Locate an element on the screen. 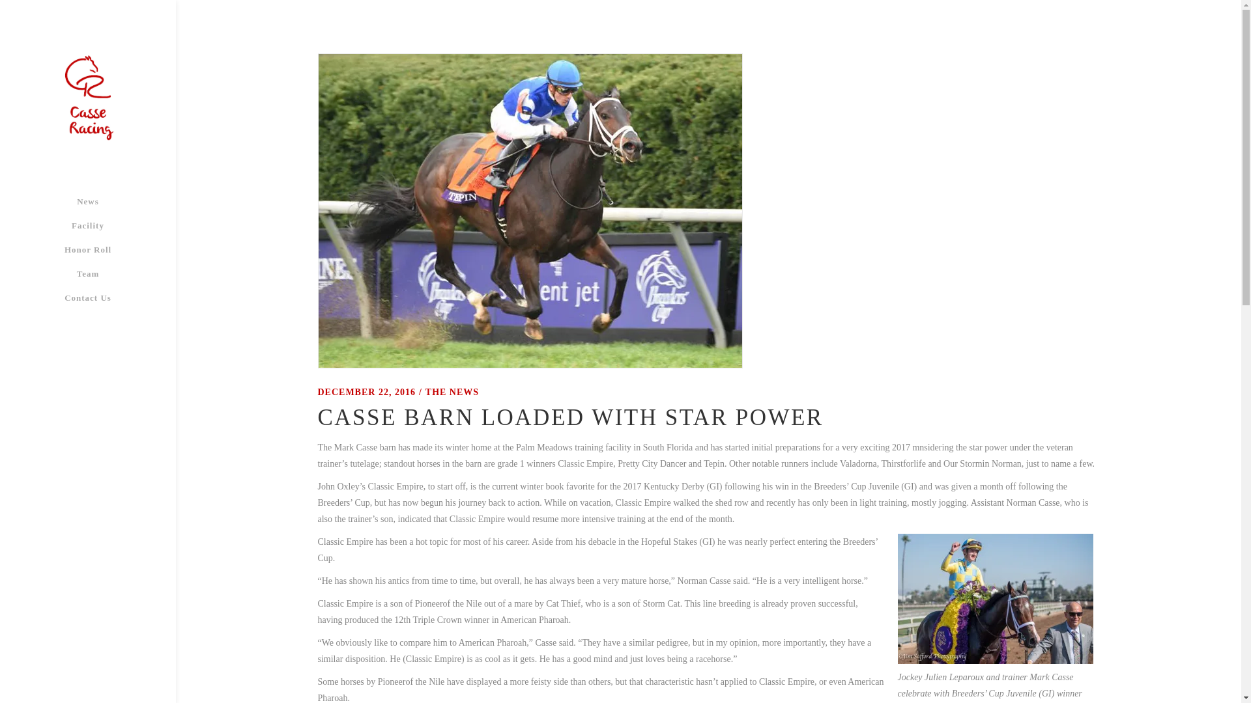  THE NEWS is located at coordinates (452, 392).